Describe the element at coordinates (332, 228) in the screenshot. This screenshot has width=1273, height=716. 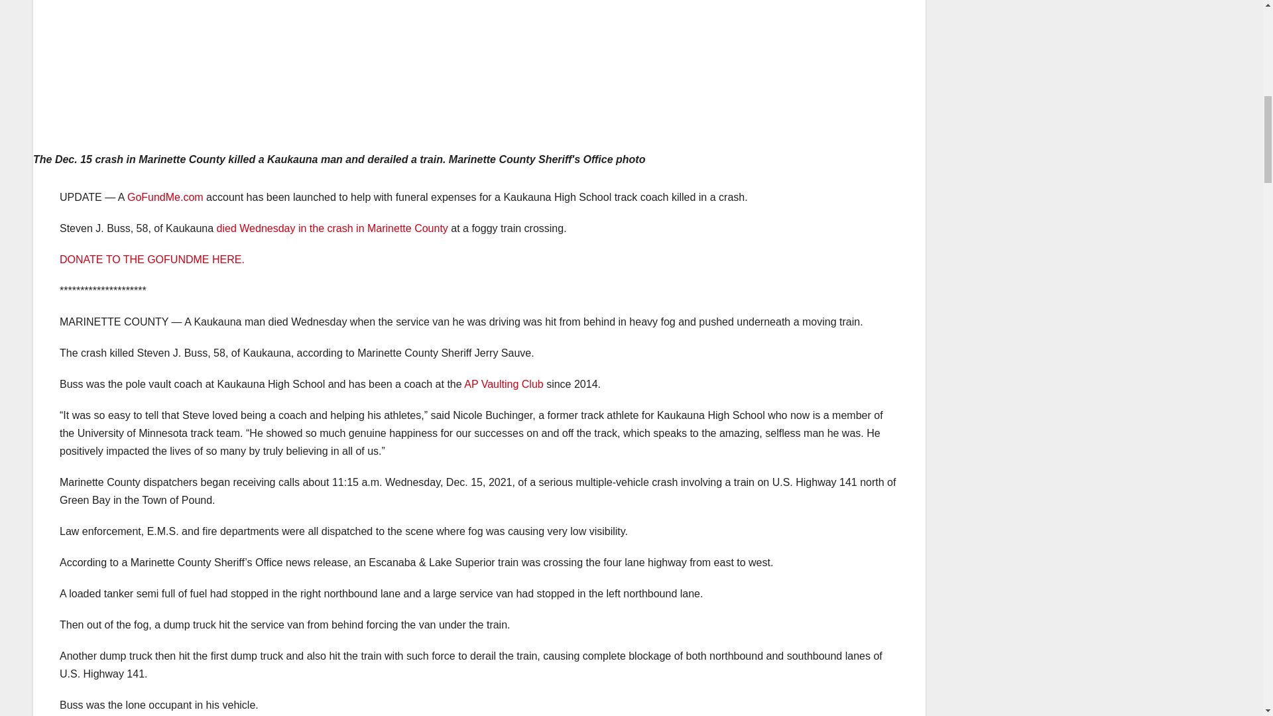
I see `died Wednesday in the crash in Marinette County` at that location.